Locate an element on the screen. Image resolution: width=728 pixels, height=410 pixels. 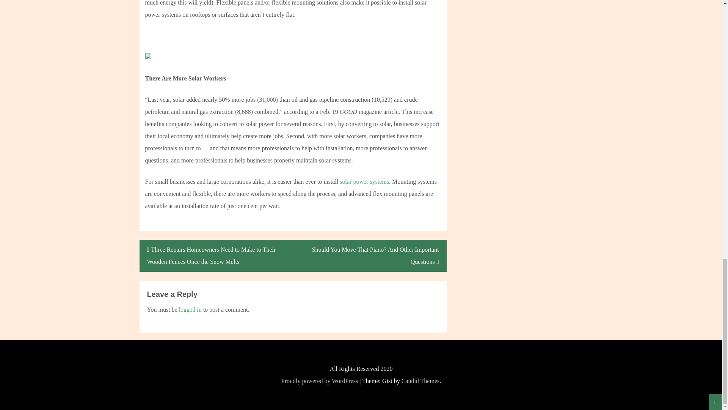
solar power systems is located at coordinates (364, 181).